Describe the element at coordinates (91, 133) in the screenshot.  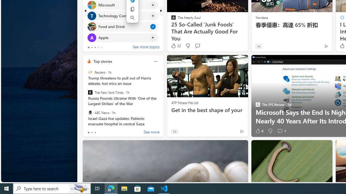
I see `tab-1` at that location.